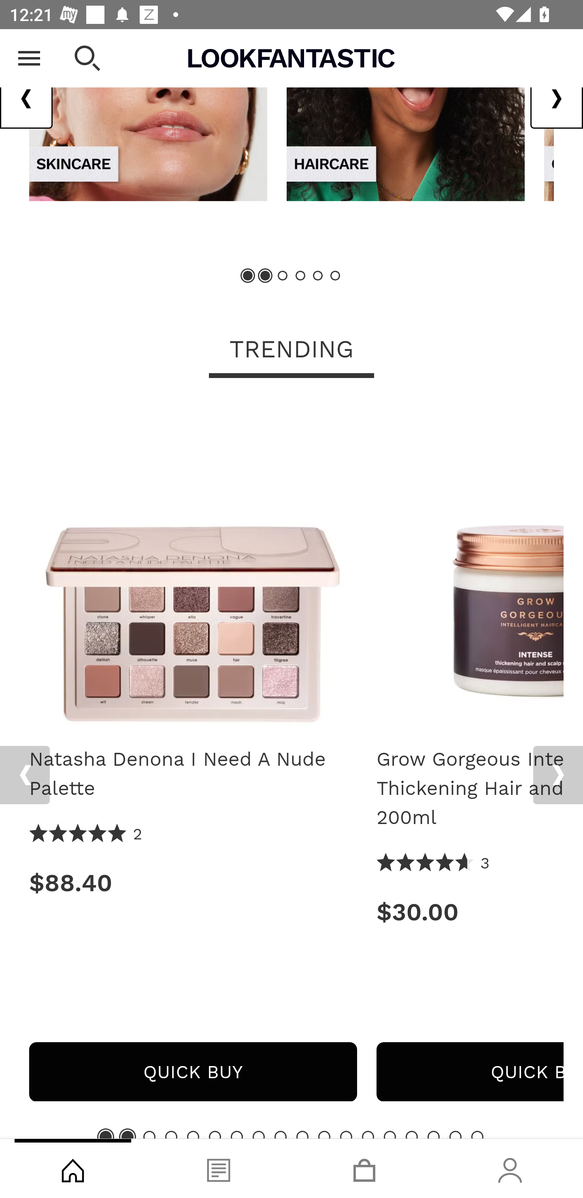 The width and height of the screenshot is (583, 1198). What do you see at coordinates (193, 1072) in the screenshot?
I see `QUICK BUY NATASHA DENONA I NEED A NUDE PALETTE` at bounding box center [193, 1072].